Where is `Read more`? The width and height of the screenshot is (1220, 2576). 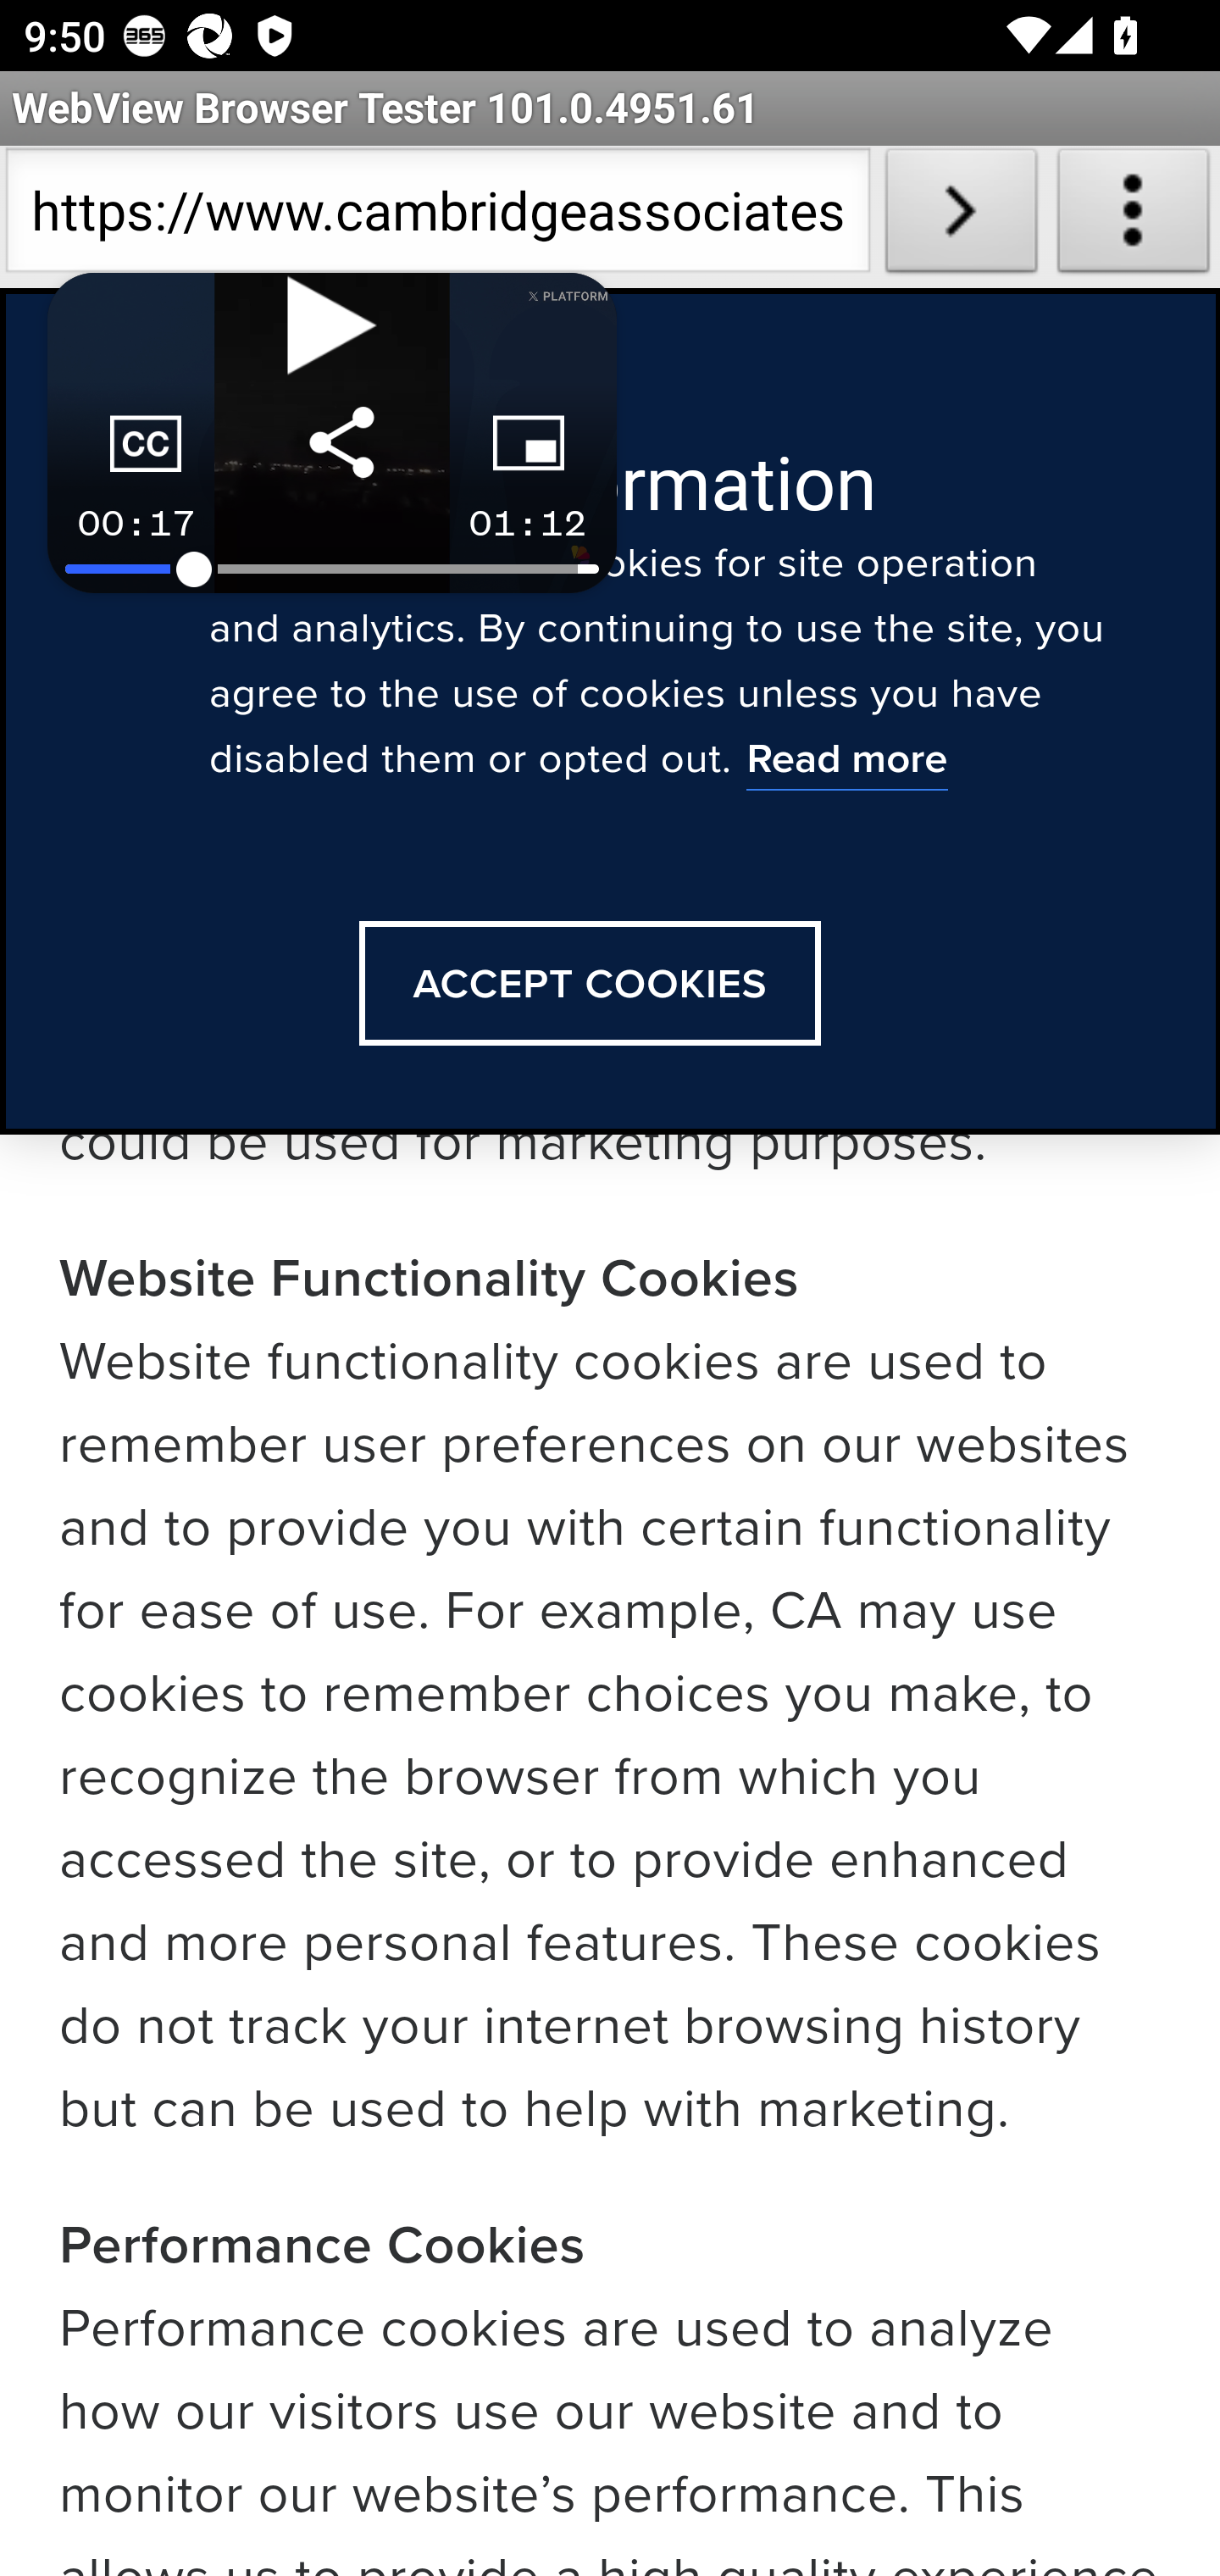 Read more is located at coordinates (846, 763).